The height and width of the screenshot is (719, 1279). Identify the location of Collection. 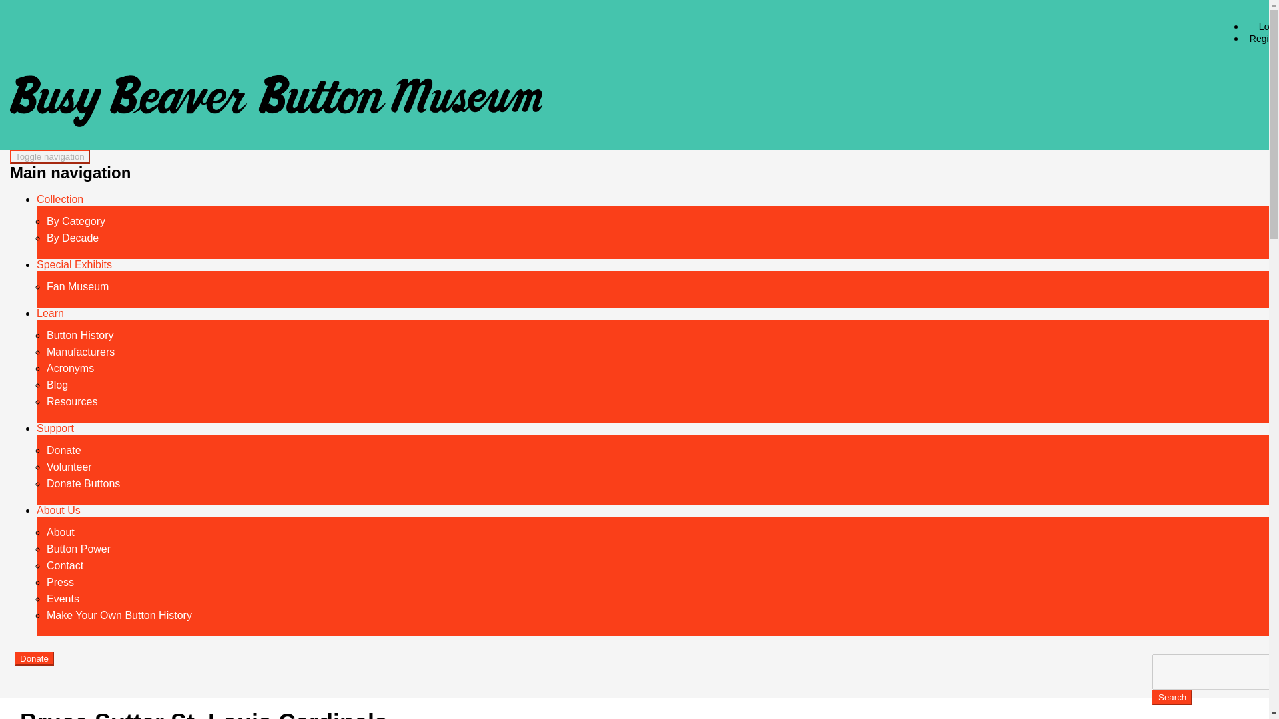
(60, 198).